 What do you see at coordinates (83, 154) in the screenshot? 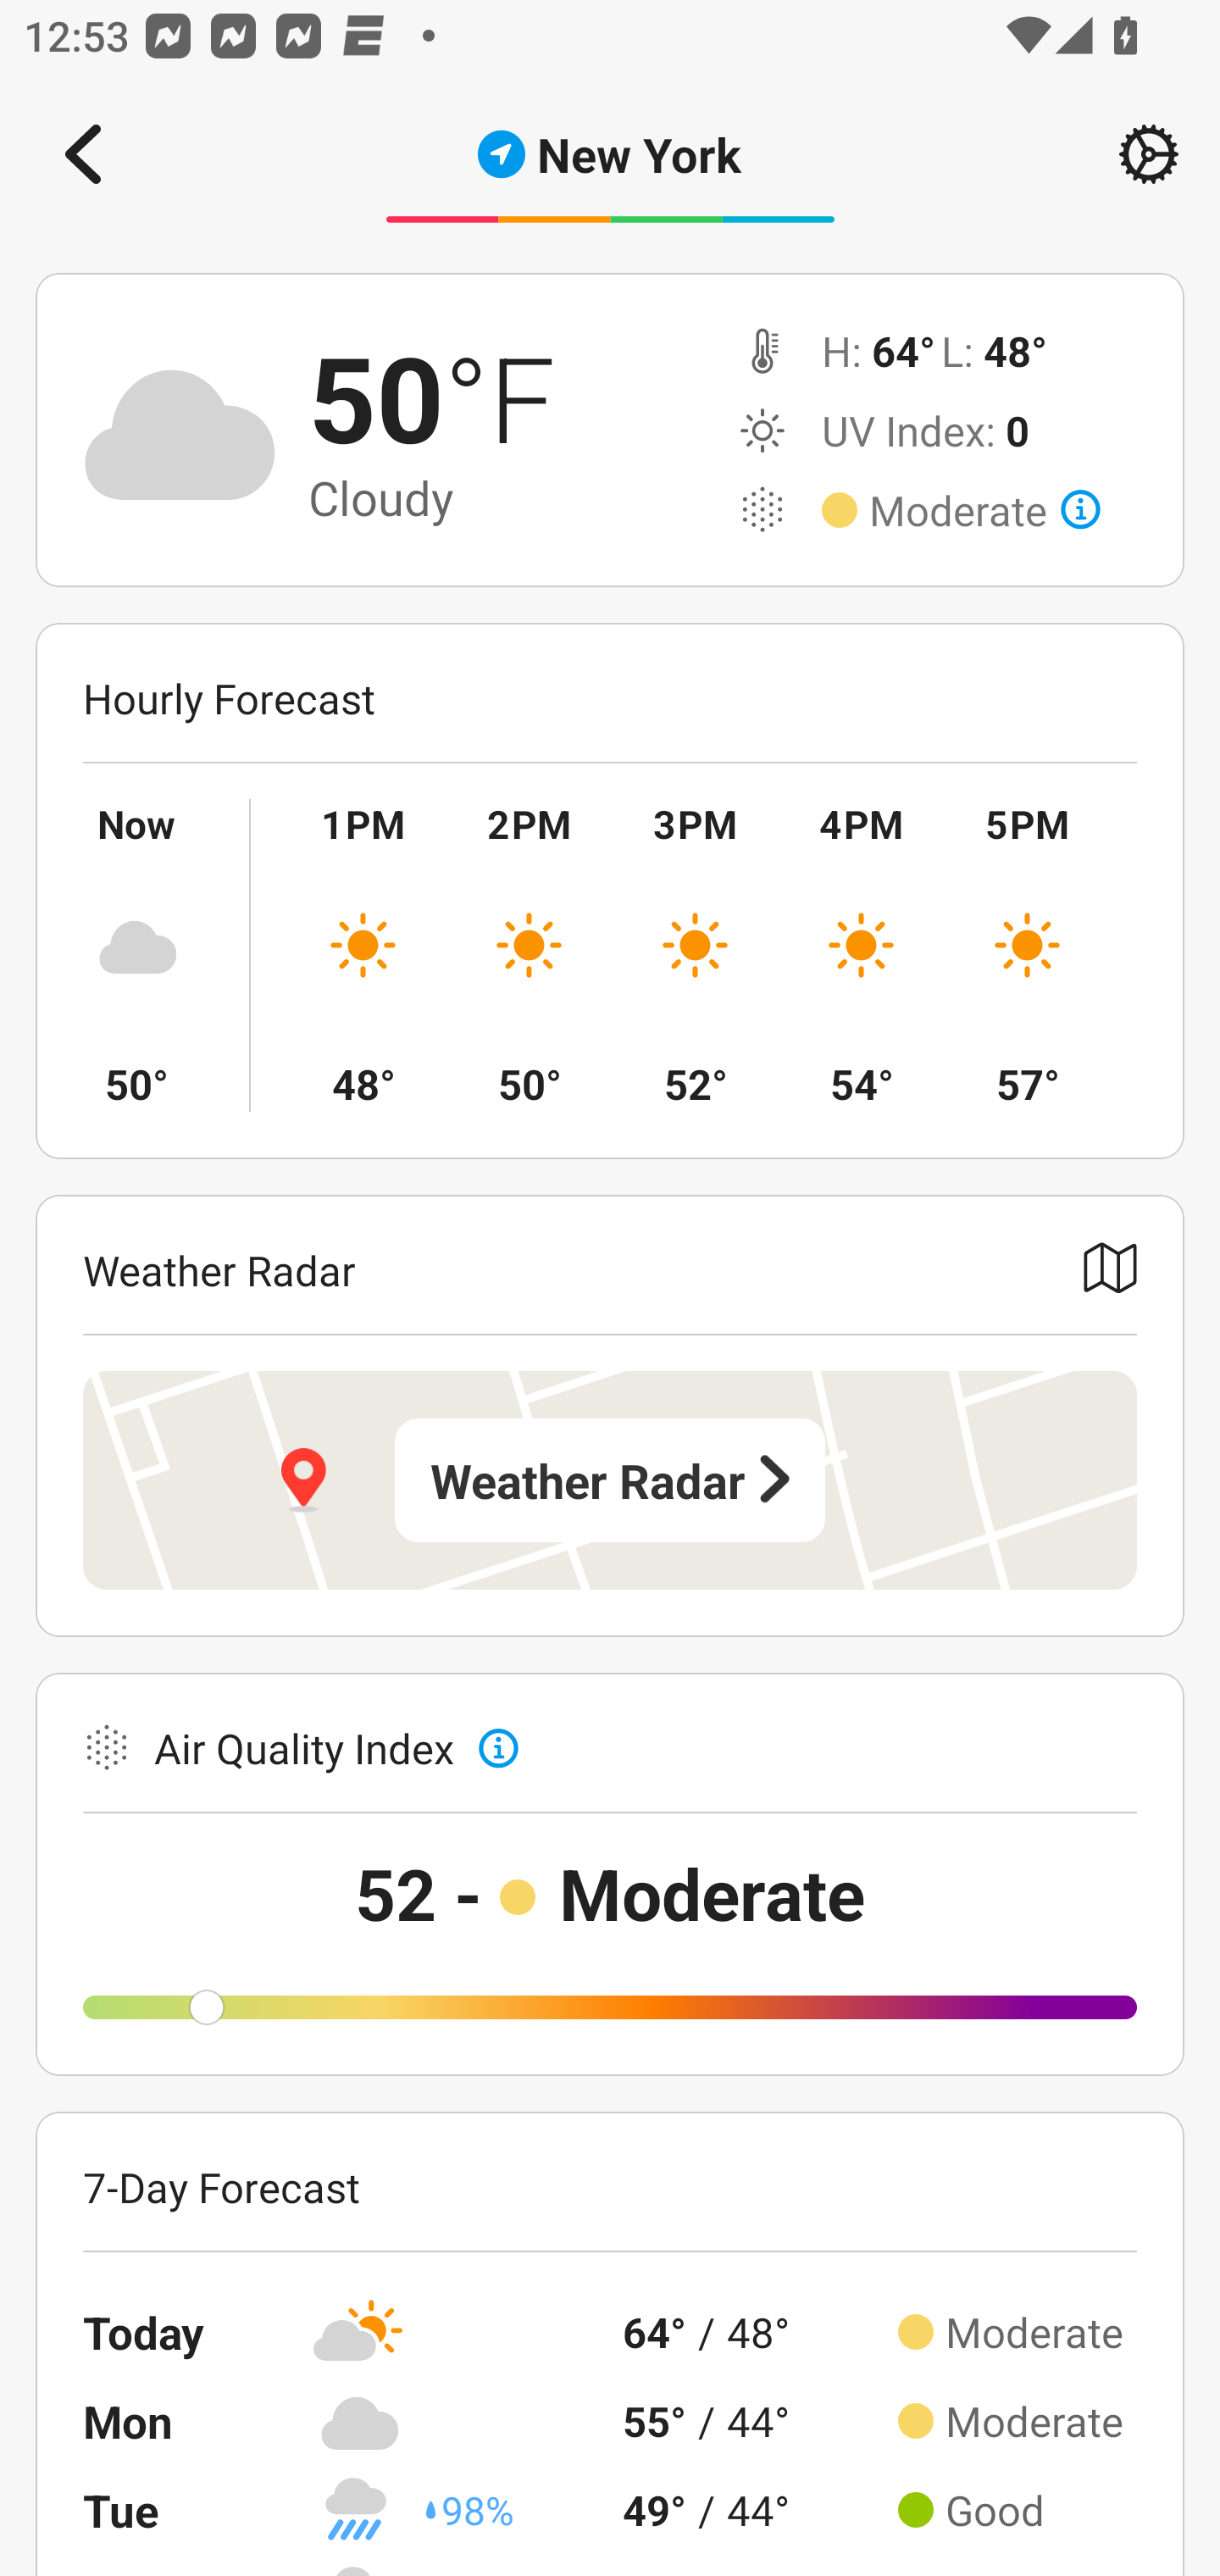
I see `Navigate up` at bounding box center [83, 154].